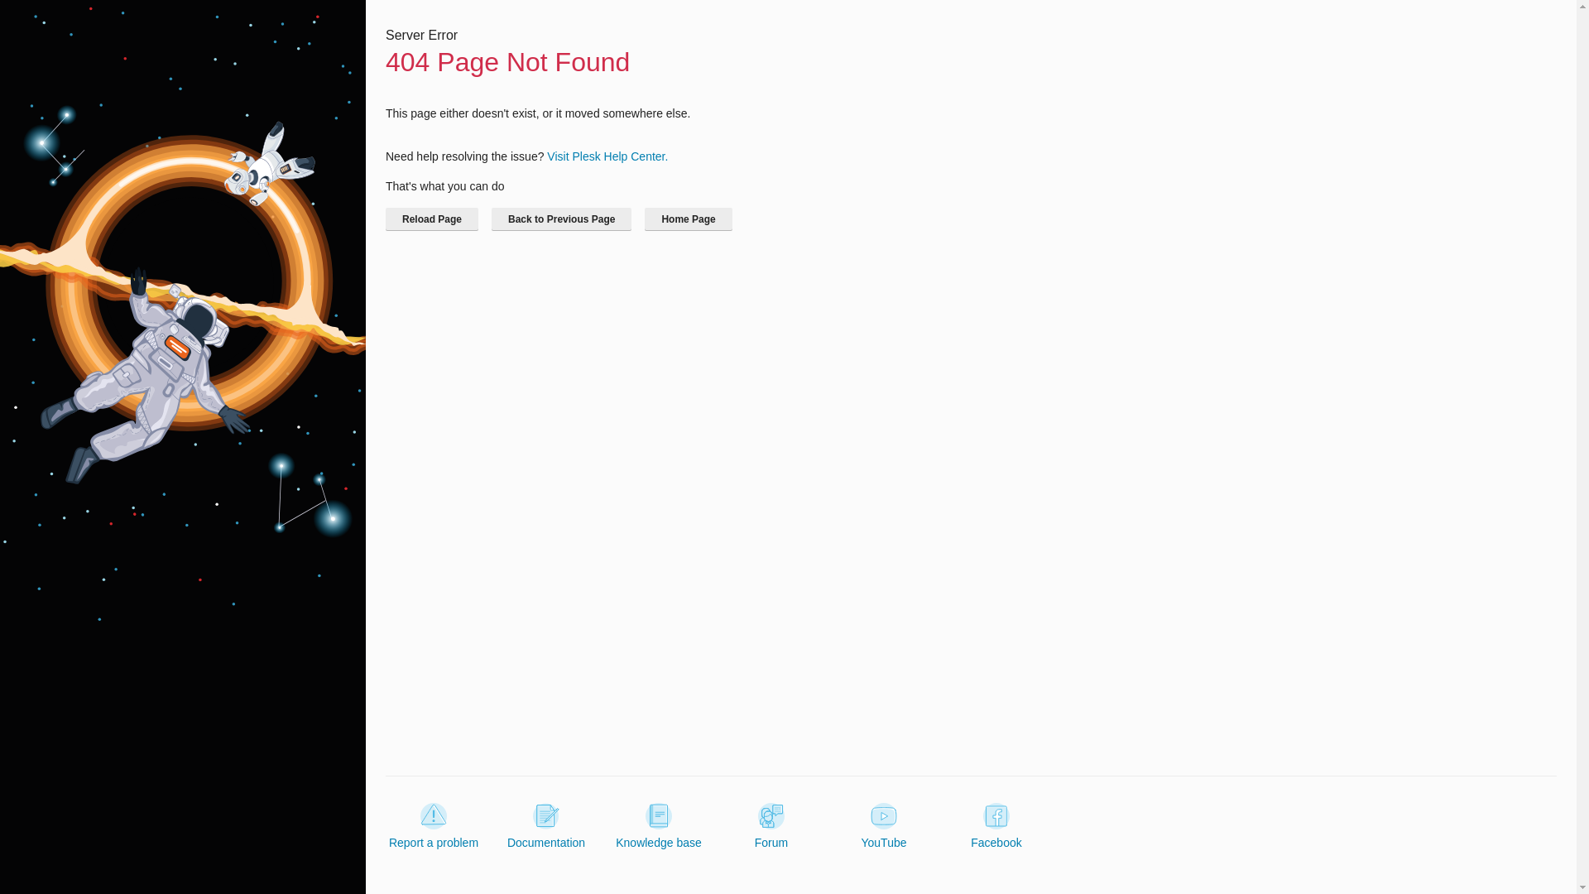 This screenshot has width=1589, height=894. I want to click on YouTube, so click(883, 826).